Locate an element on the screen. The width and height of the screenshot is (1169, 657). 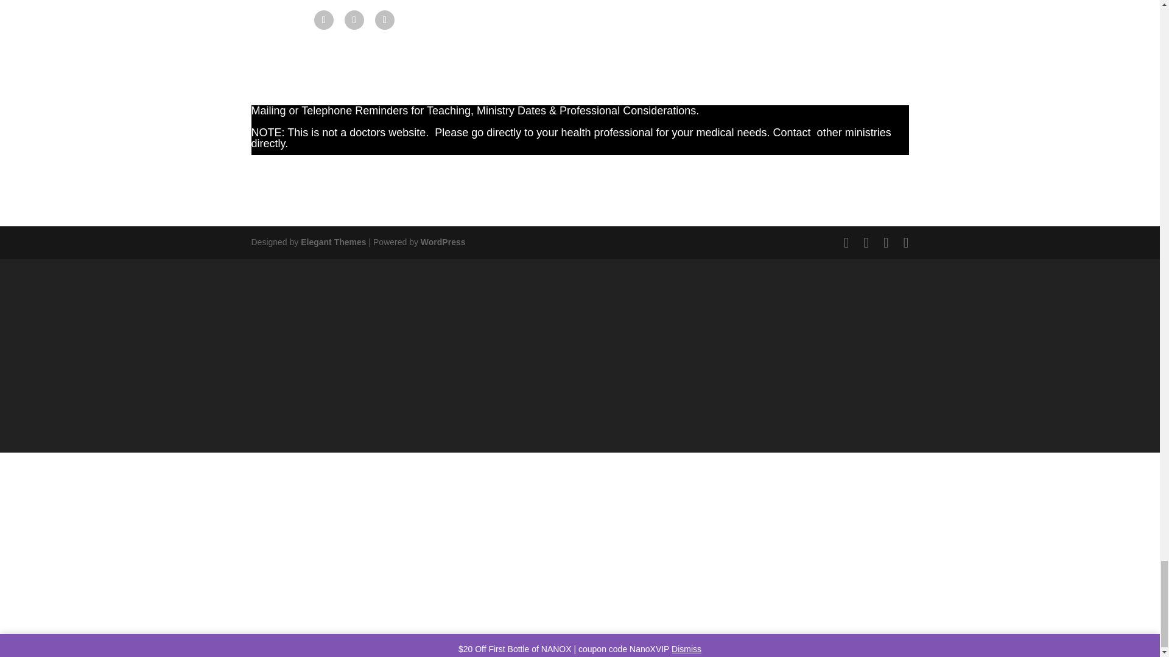
Follow on X is located at coordinates (354, 19).